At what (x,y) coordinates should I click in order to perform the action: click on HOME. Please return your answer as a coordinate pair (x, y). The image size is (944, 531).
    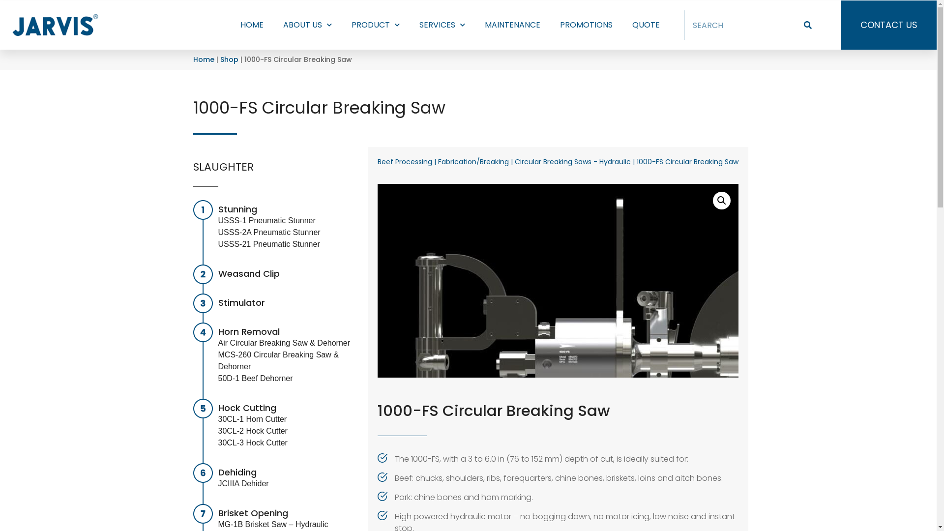
    Looking at the image, I should click on (252, 25).